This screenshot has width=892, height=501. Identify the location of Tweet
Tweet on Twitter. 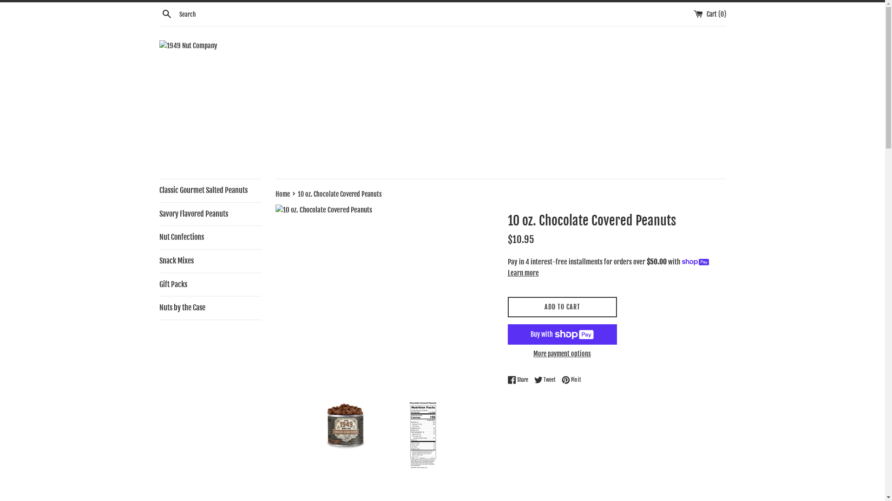
(547, 380).